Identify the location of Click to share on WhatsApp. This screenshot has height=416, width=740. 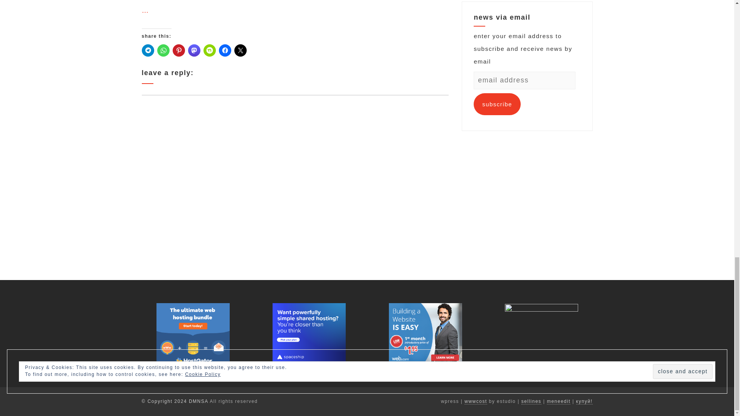
(163, 50).